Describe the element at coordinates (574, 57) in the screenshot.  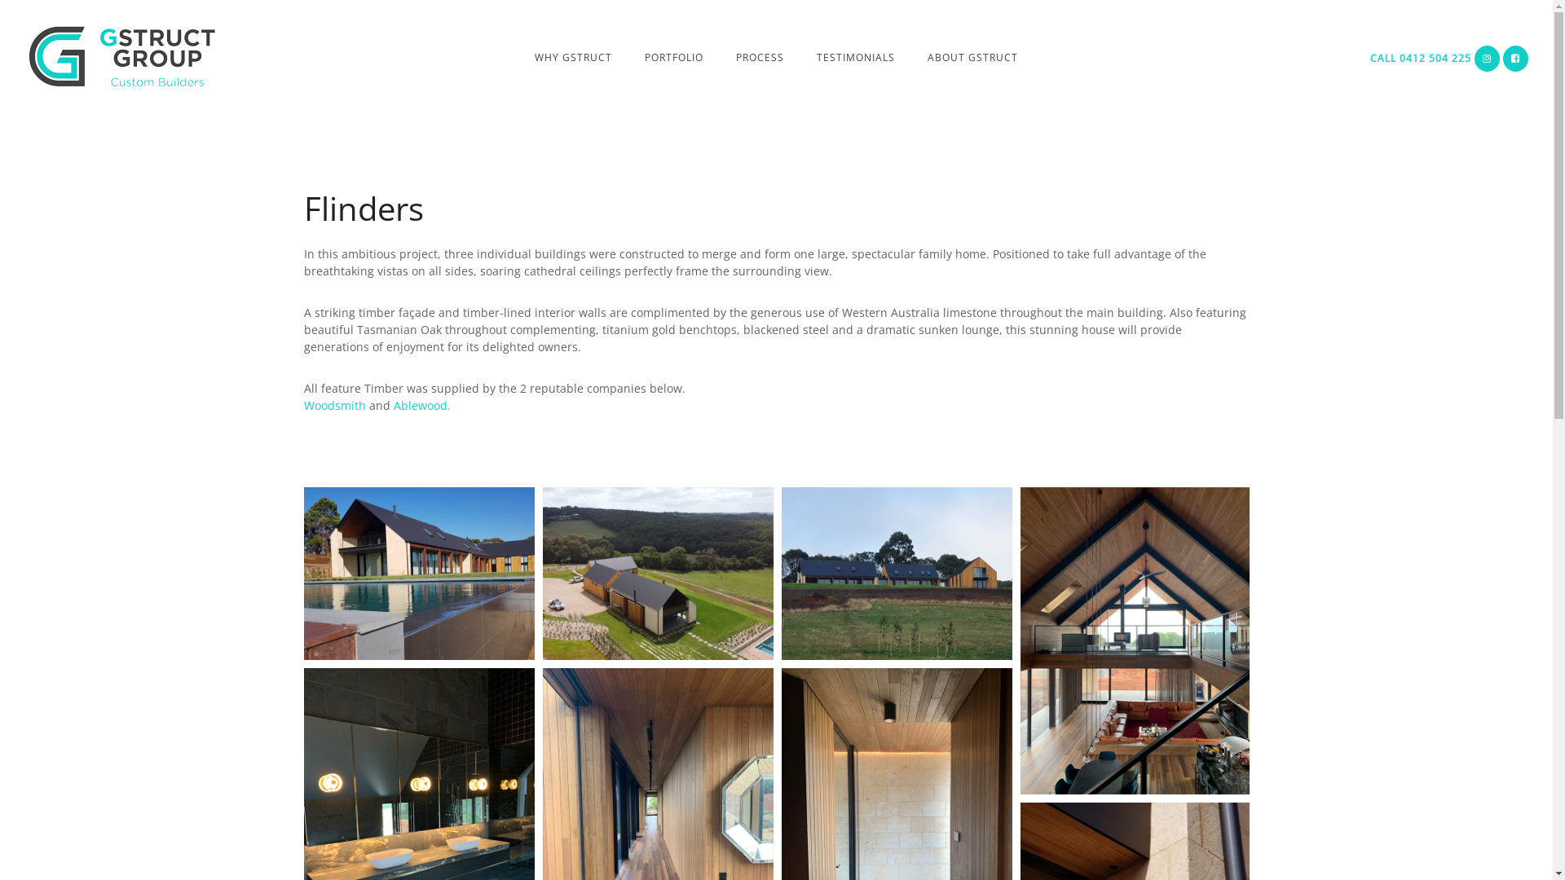
I see `WHY GSTRUCT` at that location.